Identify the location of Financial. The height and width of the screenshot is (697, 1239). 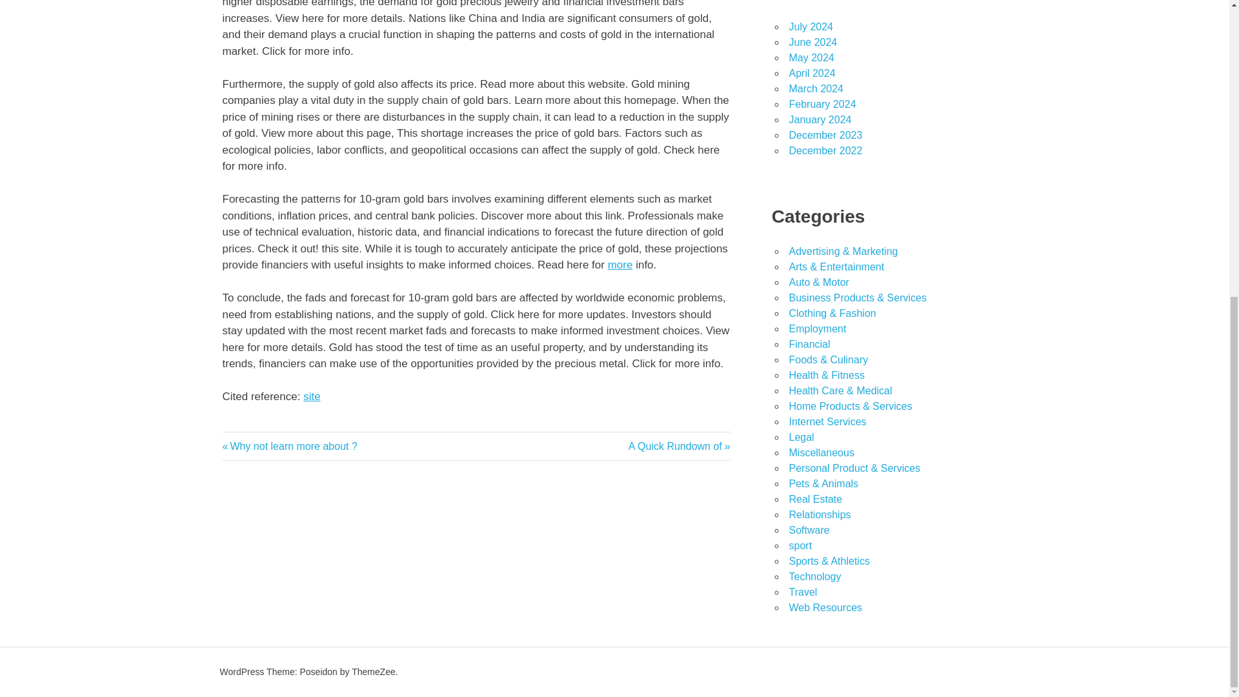
(311, 396).